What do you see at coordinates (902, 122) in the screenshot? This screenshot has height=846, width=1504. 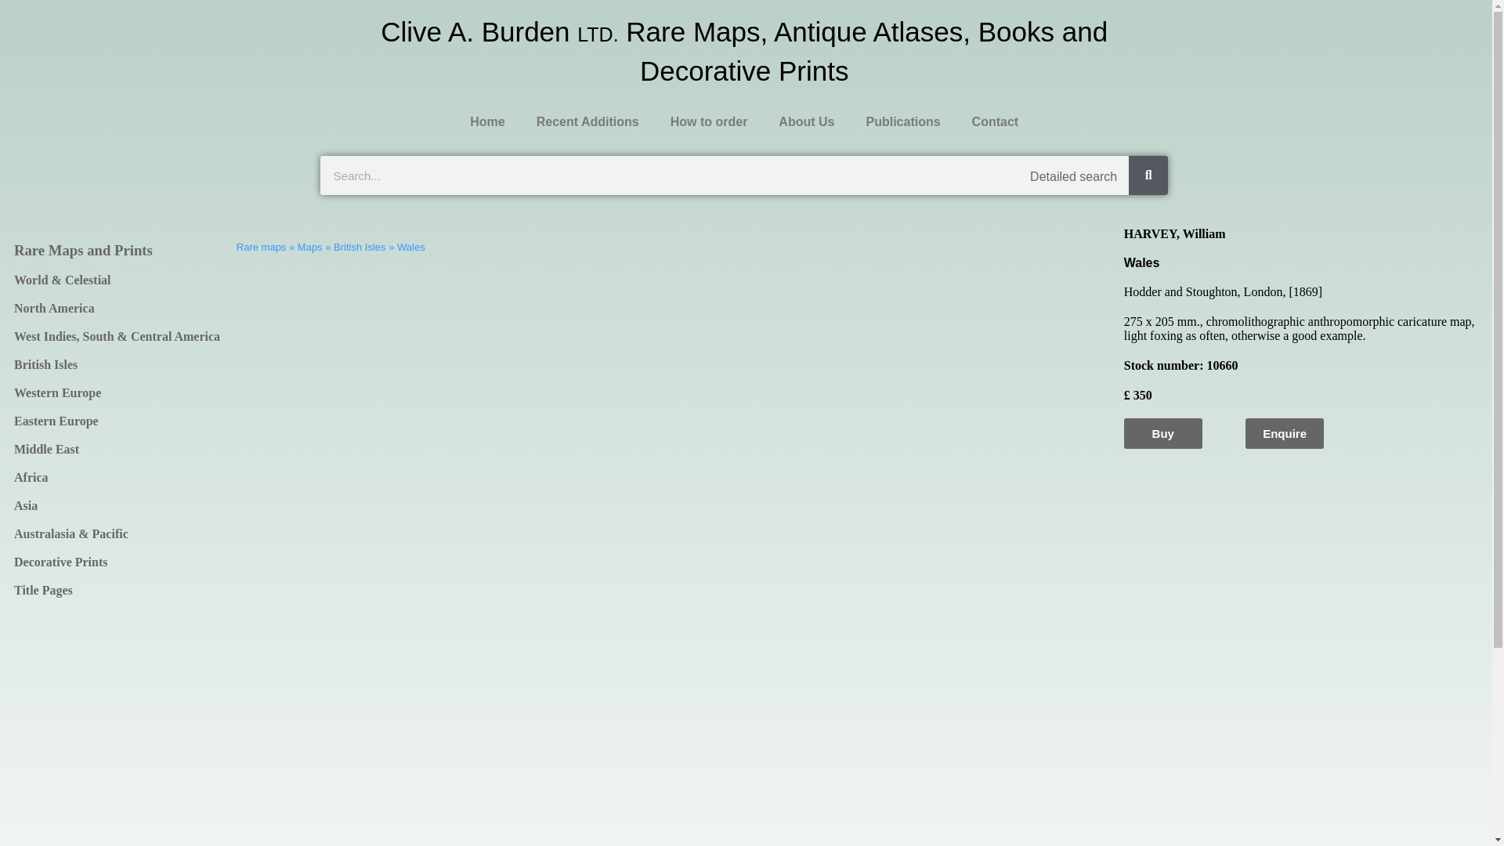 I see `Publications` at bounding box center [902, 122].